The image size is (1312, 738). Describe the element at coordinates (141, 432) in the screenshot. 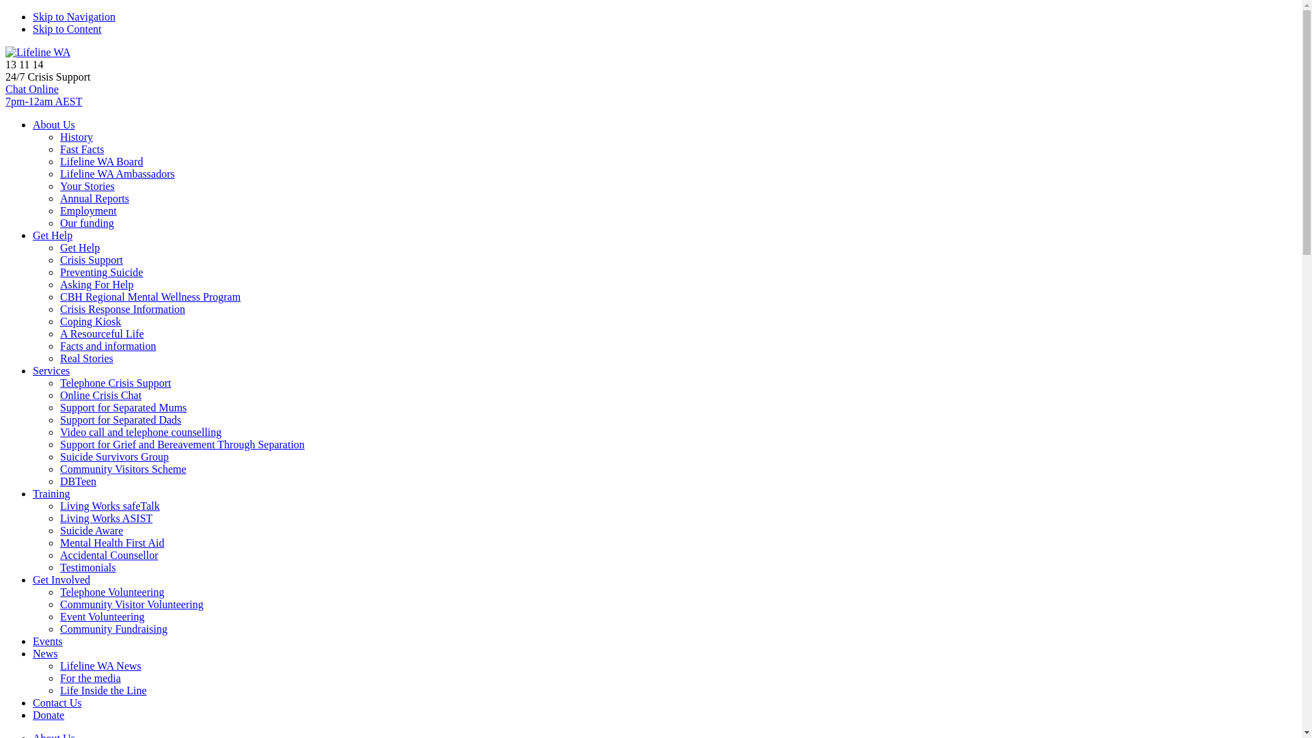

I see `Video call and telephone counselling` at that location.